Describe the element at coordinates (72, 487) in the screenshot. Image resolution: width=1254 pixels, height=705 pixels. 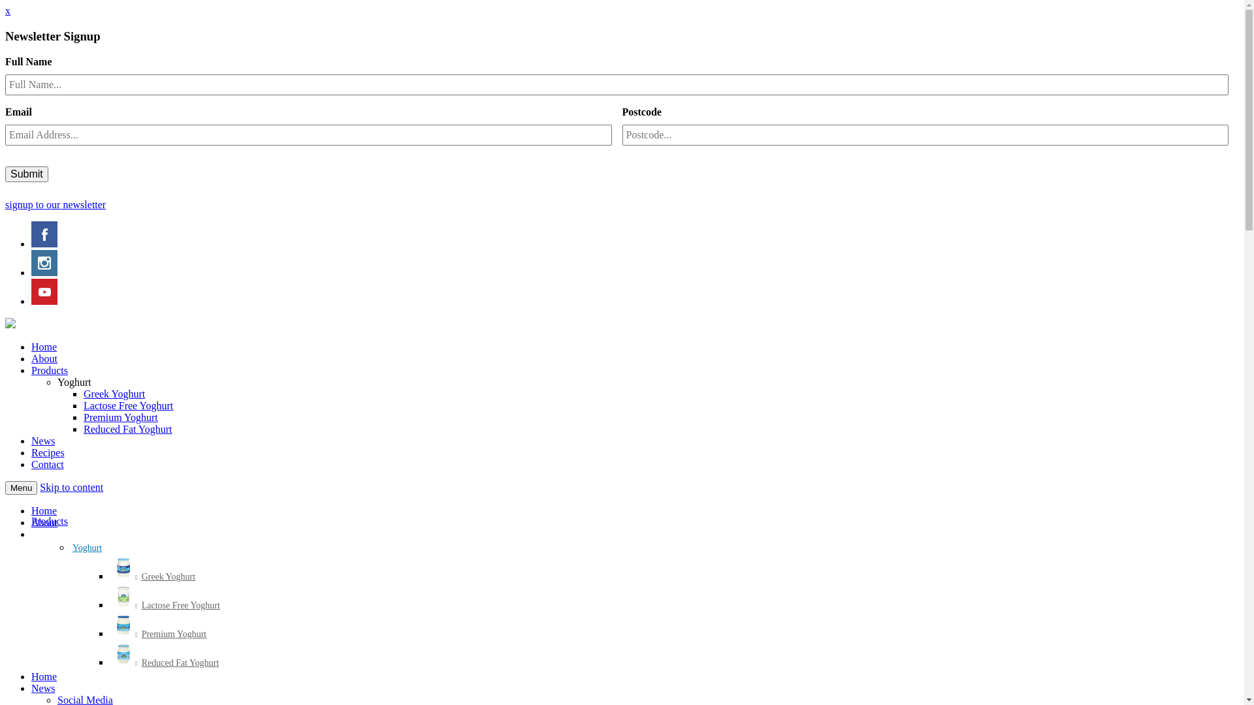
I see `Skip to content` at that location.